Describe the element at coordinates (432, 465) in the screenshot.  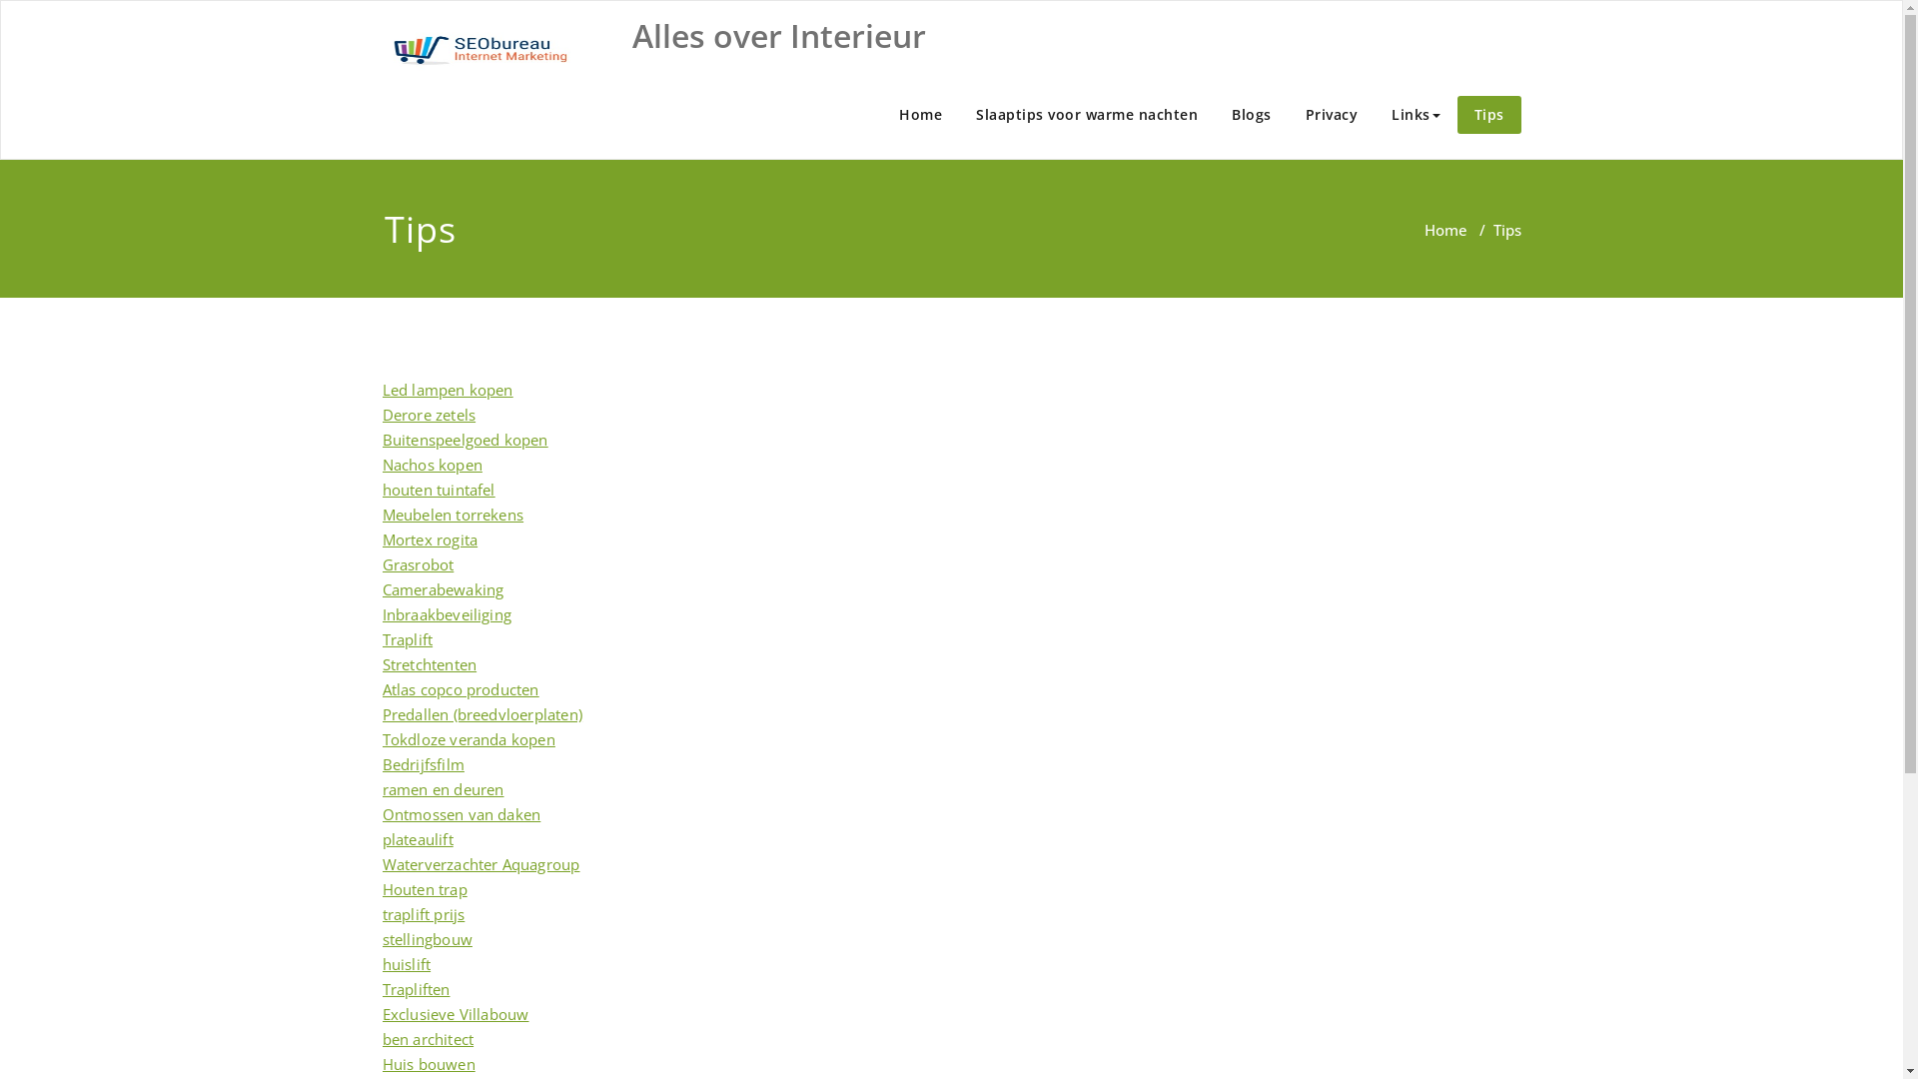
I see `Nachos kopen` at that location.